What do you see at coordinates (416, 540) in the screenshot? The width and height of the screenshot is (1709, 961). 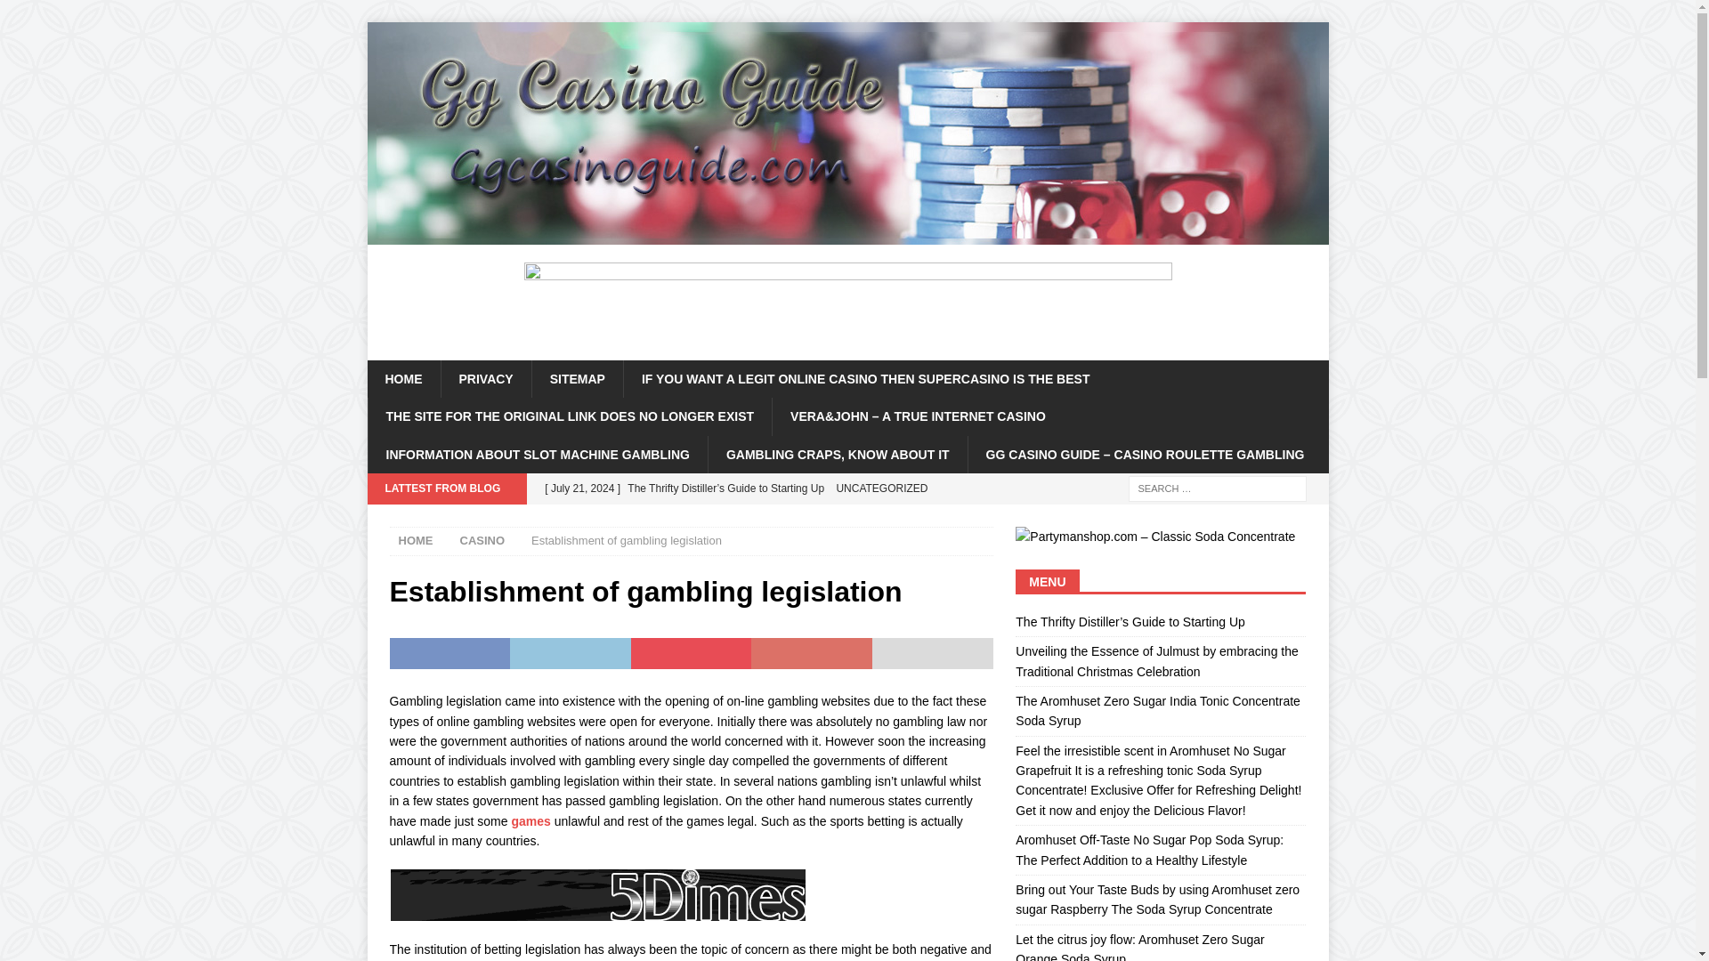 I see `HOME` at bounding box center [416, 540].